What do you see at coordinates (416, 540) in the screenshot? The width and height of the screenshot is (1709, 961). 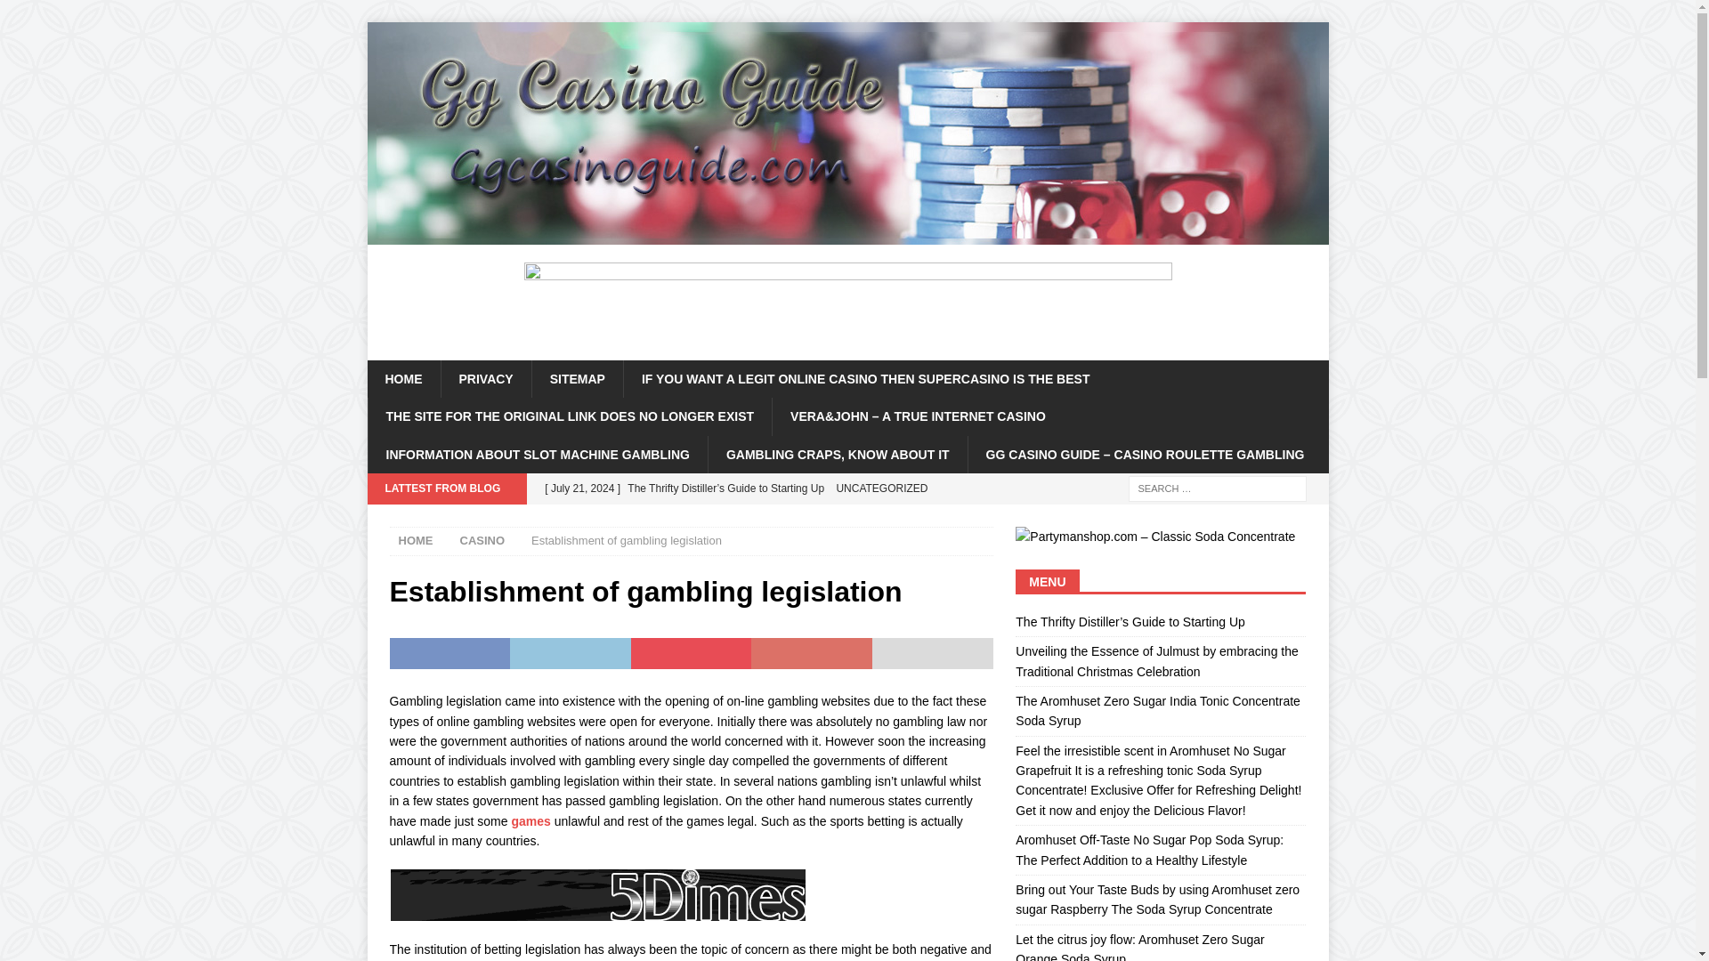 I see `HOME` at bounding box center [416, 540].